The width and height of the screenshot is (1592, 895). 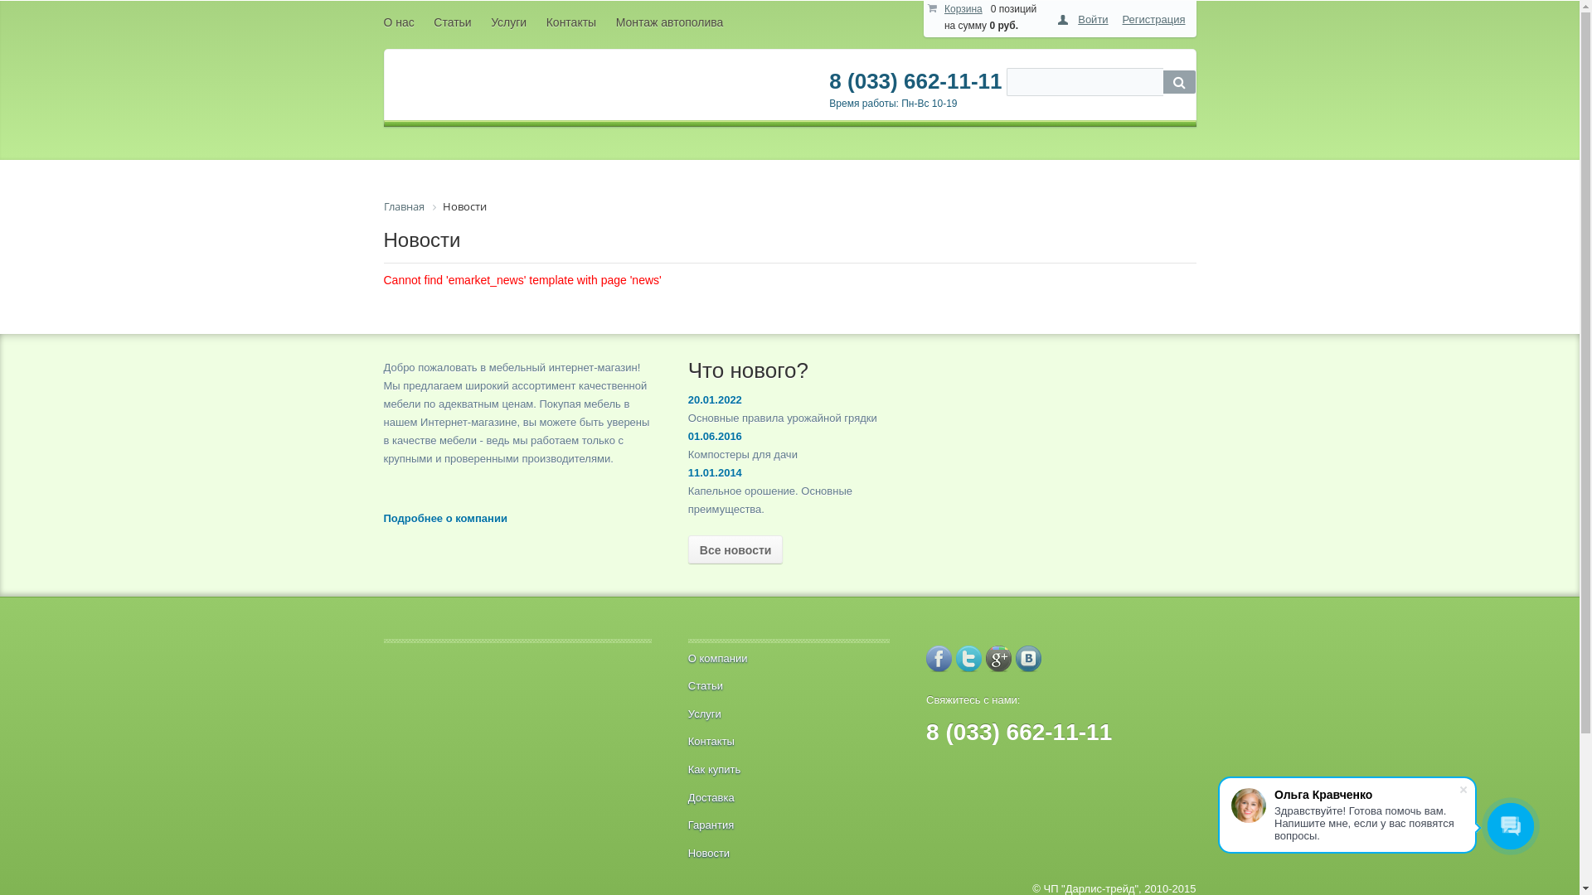 What do you see at coordinates (715, 472) in the screenshot?
I see `11.01.2014` at bounding box center [715, 472].